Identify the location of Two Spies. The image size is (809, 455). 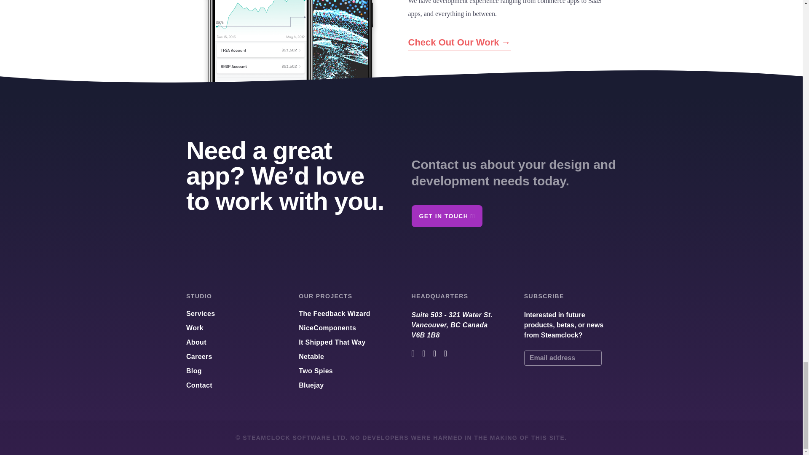
(315, 372).